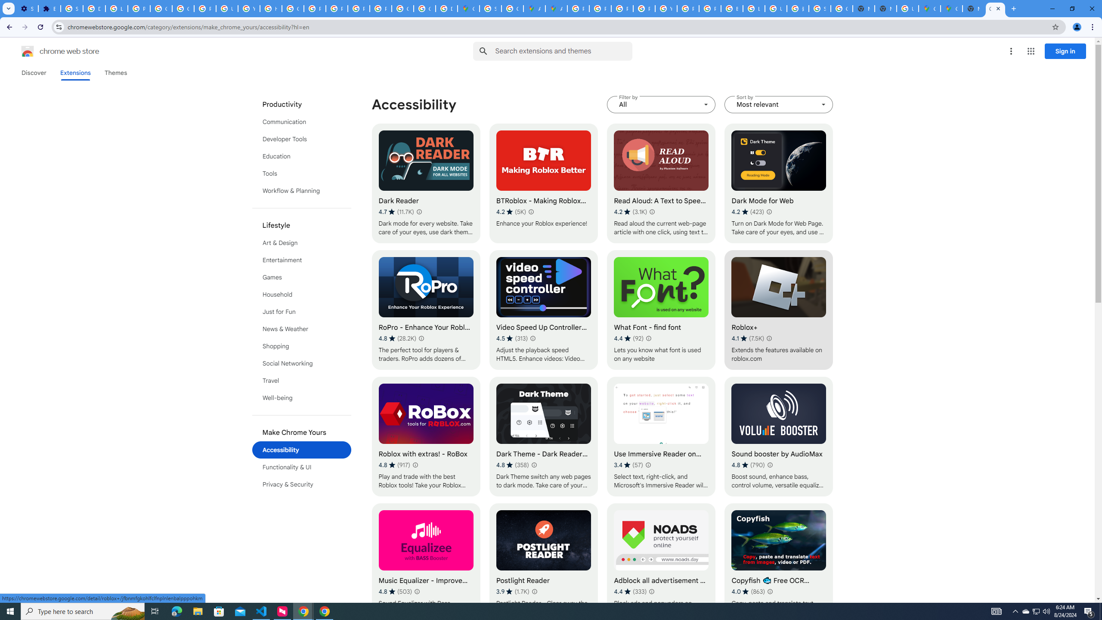 Image resolution: width=1102 pixels, height=620 pixels. What do you see at coordinates (302, 329) in the screenshot?
I see `News & Weather` at bounding box center [302, 329].